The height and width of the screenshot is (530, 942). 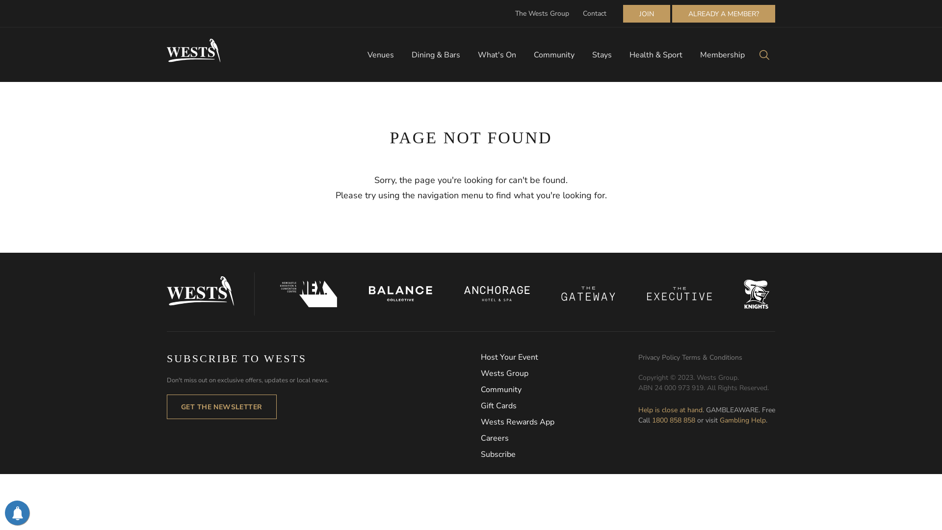 I want to click on Privacy Policy, so click(x=660, y=357).